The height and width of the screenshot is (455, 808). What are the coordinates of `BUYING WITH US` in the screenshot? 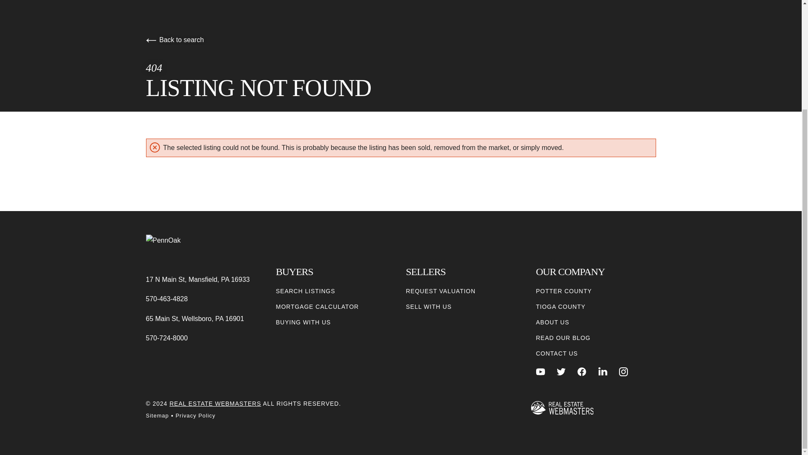 It's located at (304, 322).